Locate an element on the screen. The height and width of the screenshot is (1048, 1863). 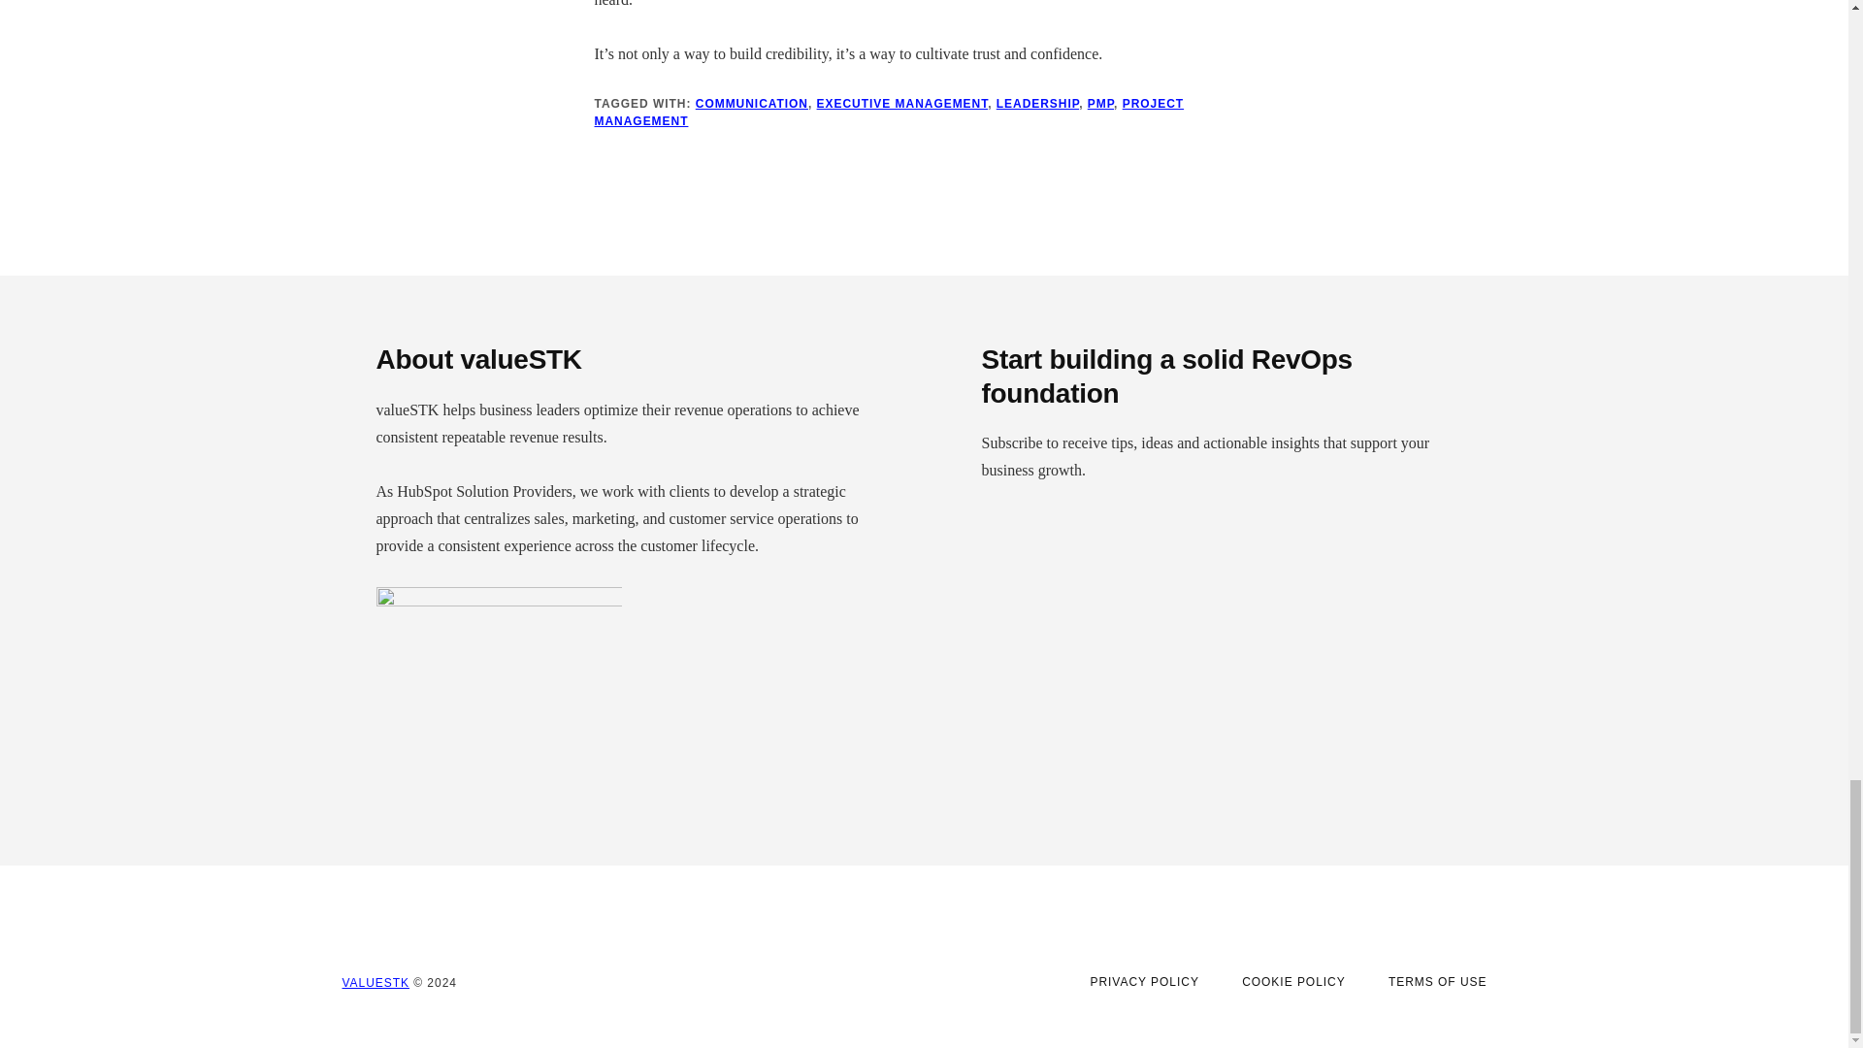
PMP is located at coordinates (1100, 104).